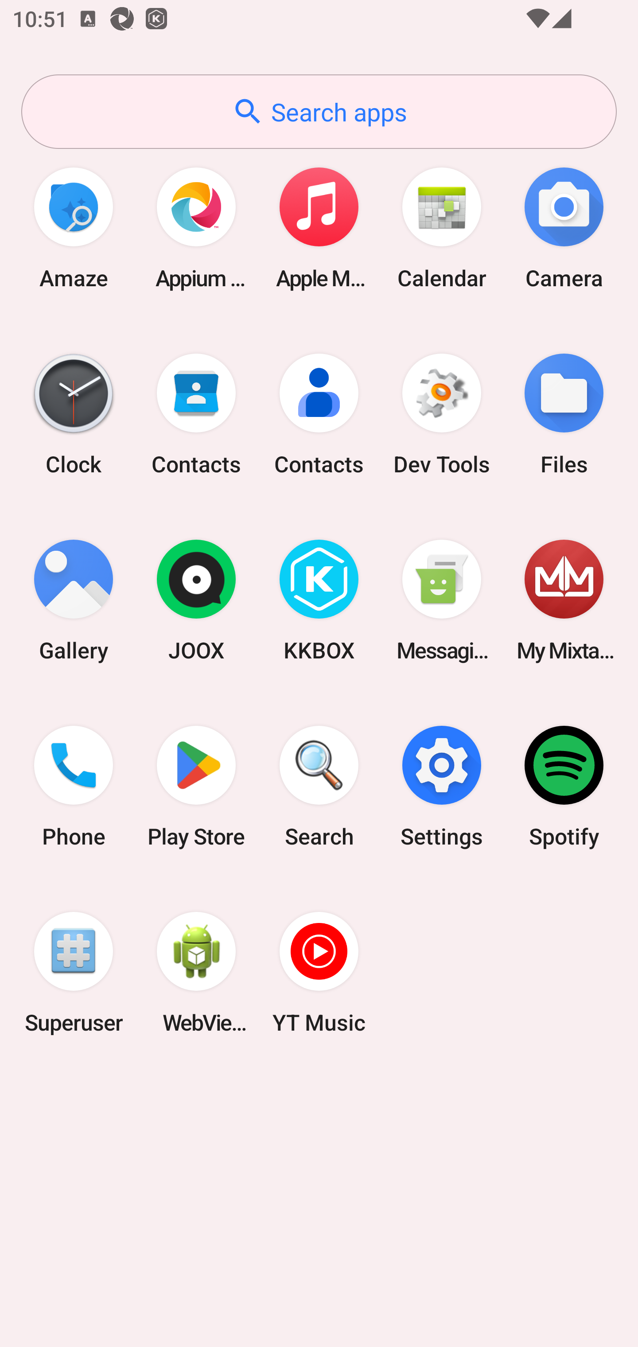  I want to click on Gallery, so click(74, 601).